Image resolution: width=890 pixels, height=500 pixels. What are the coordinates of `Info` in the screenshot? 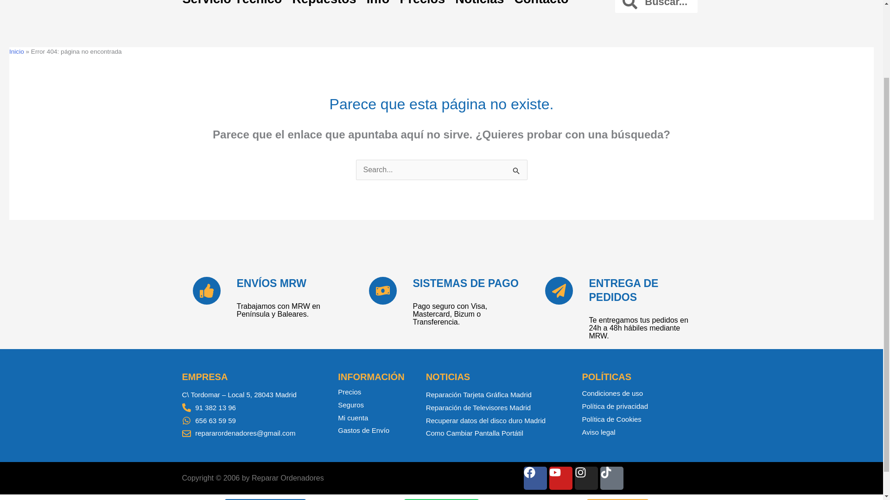 It's located at (378, 4).